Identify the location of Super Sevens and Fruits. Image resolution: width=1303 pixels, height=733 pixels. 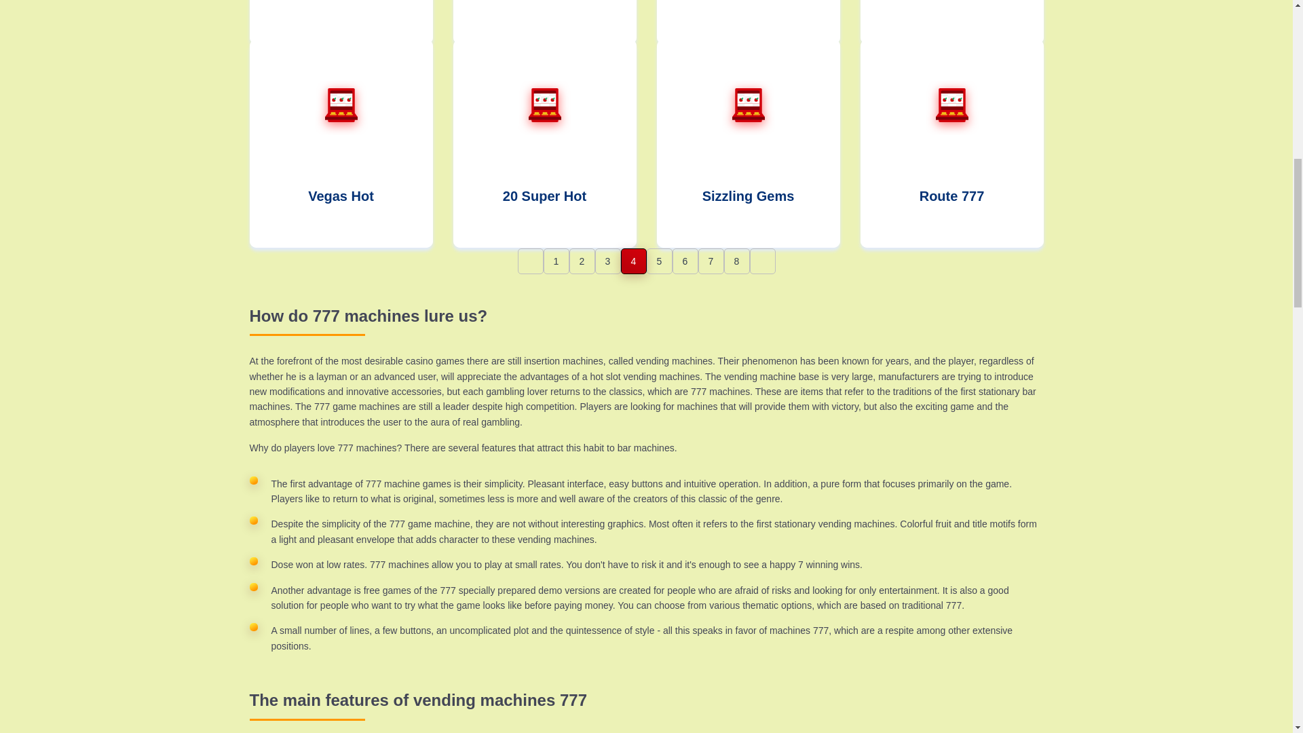
(545, 22).